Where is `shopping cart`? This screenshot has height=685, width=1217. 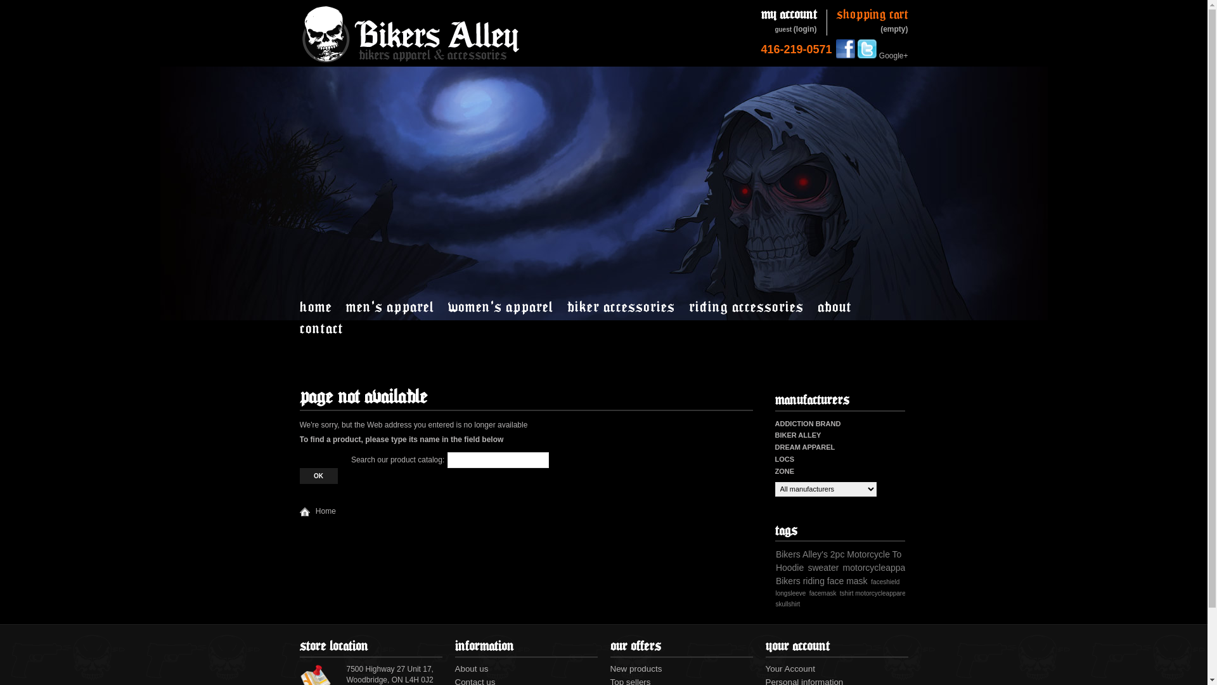 shopping cart is located at coordinates (872, 15).